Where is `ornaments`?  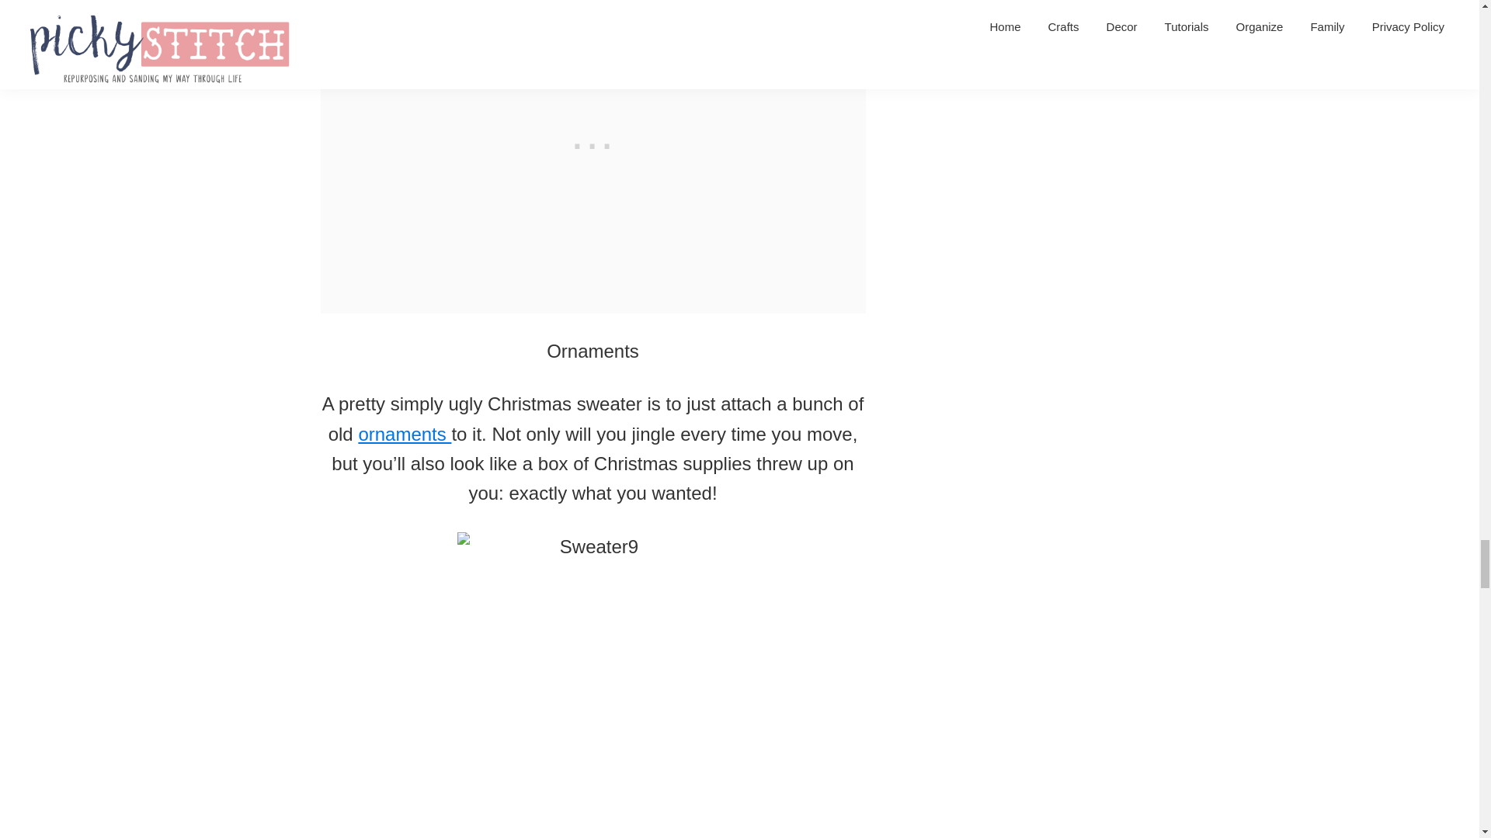
ornaments is located at coordinates (404, 435).